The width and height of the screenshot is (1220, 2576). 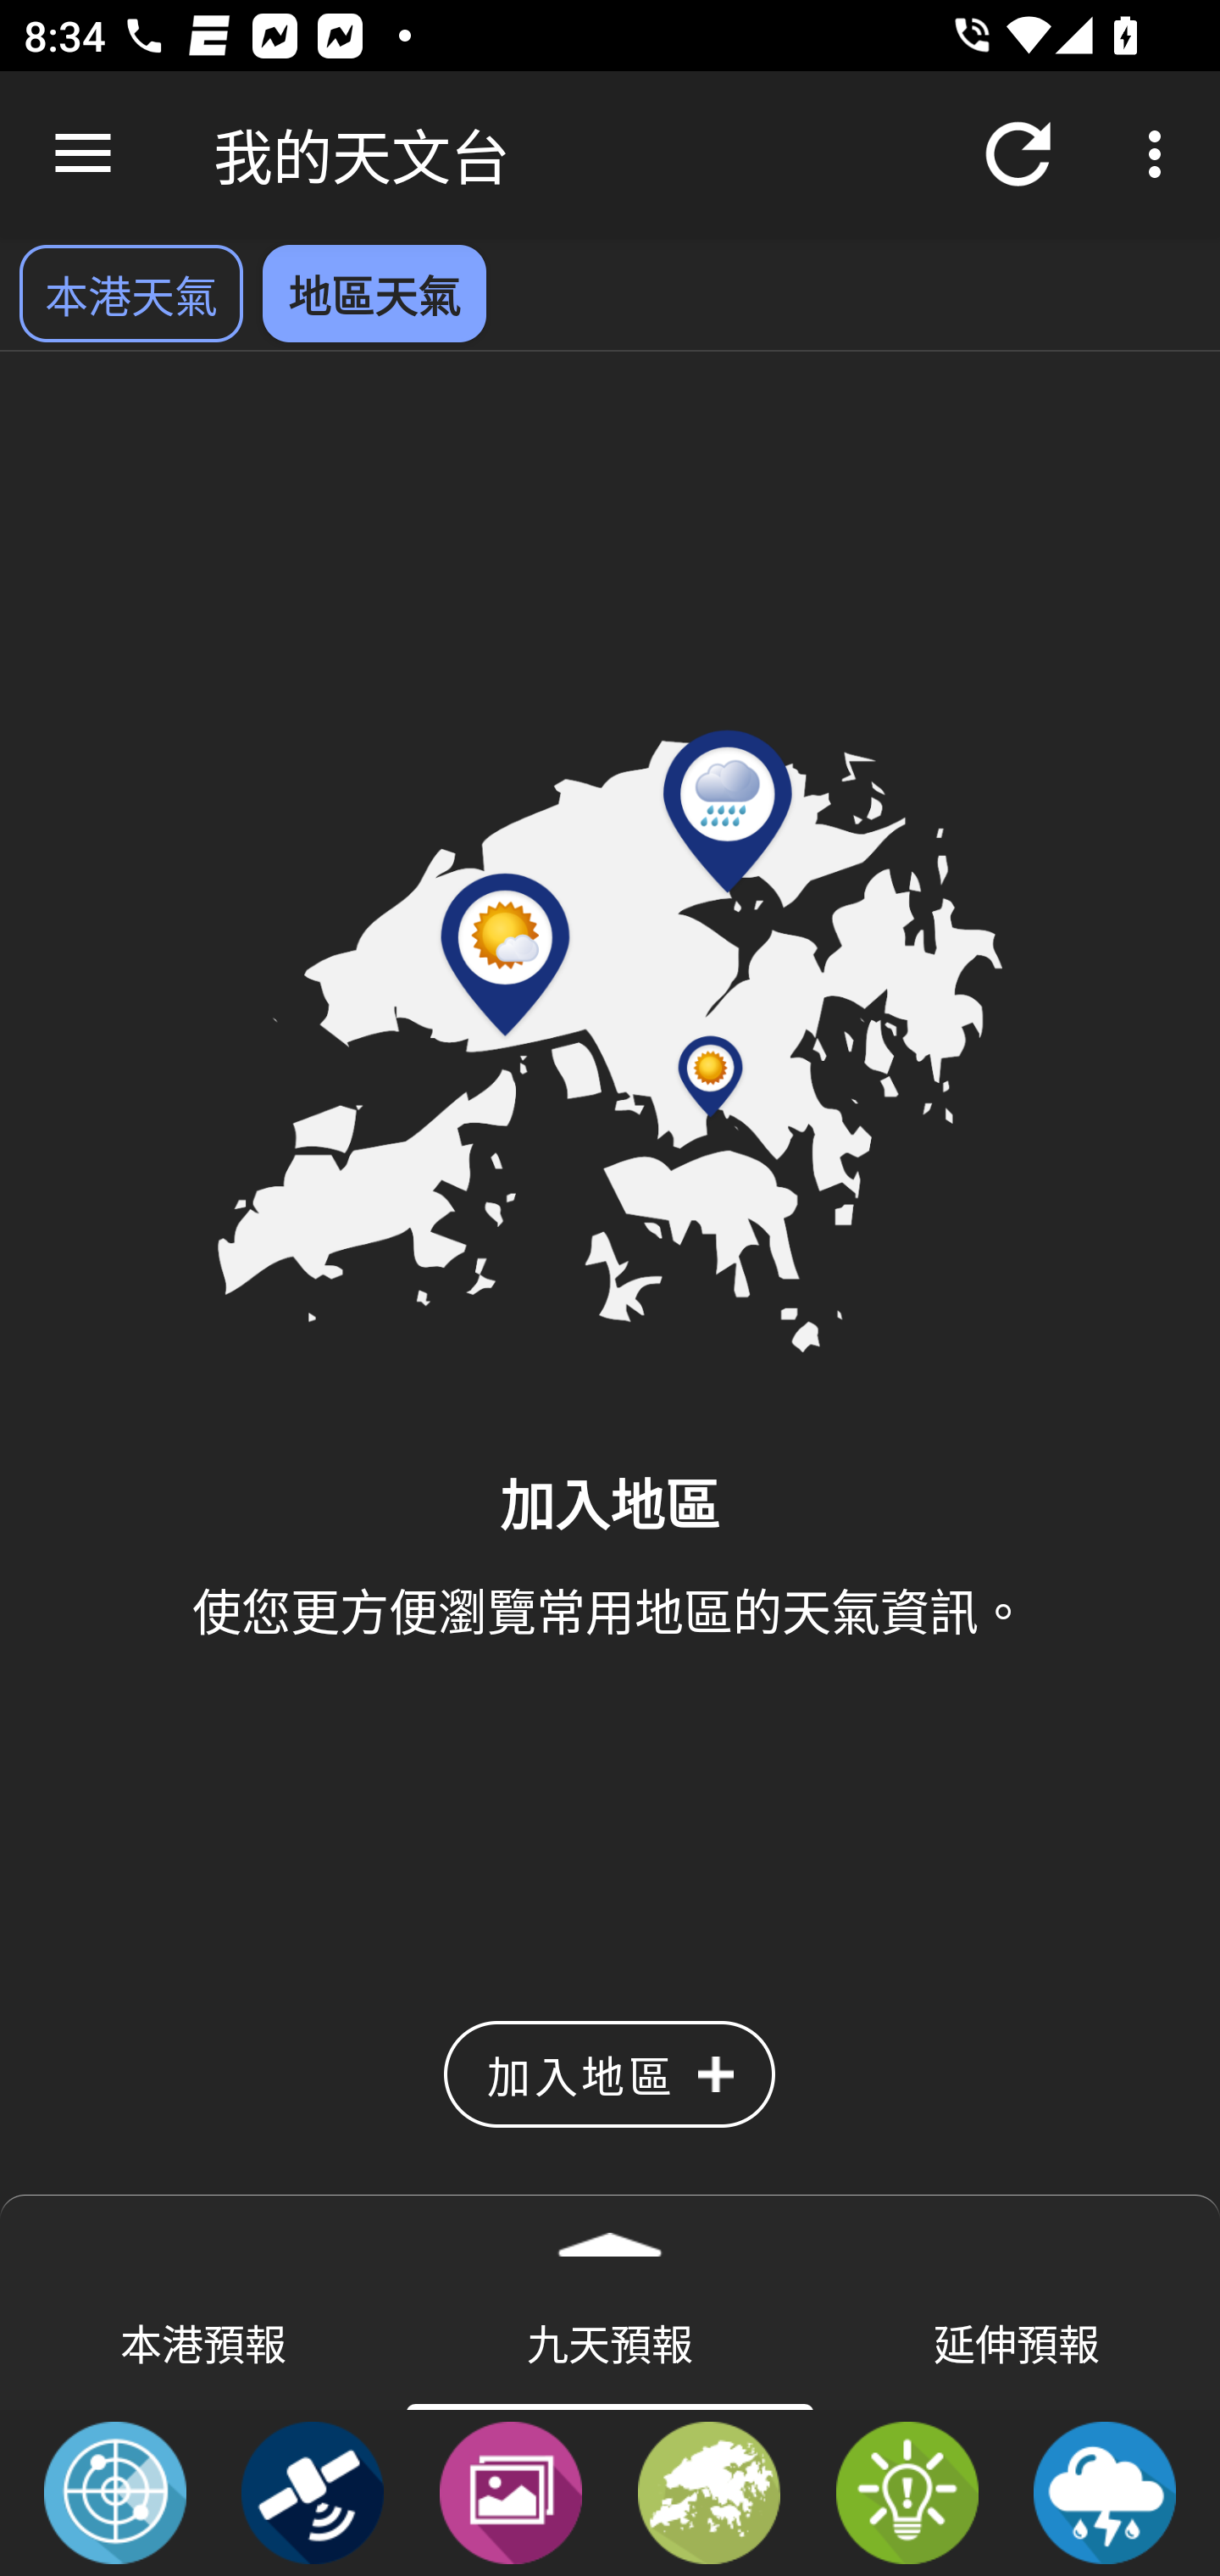 I want to click on 衛星圖像, so click(x=313, y=2491).